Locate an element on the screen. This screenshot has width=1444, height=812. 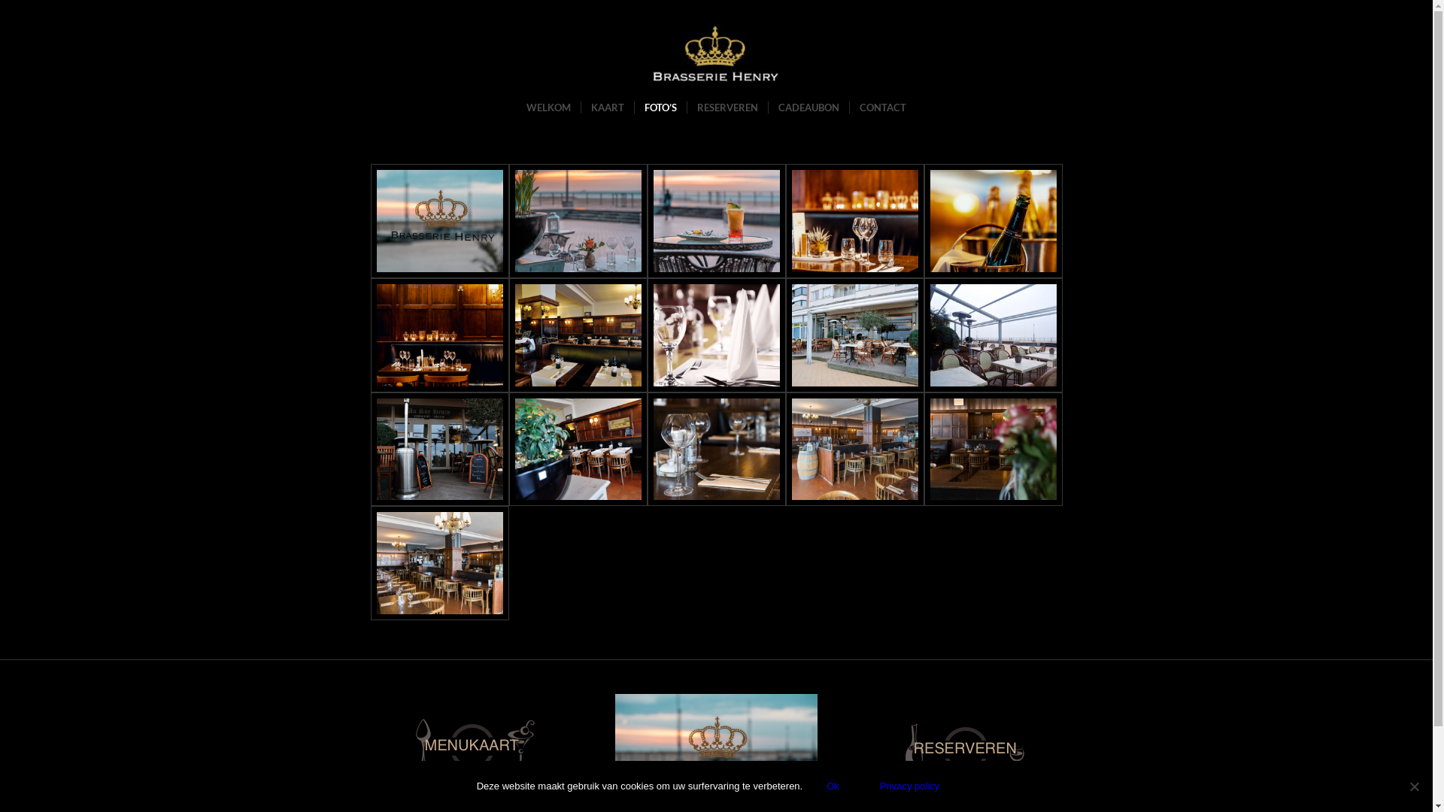
Brasserie Henry is located at coordinates (439, 563).